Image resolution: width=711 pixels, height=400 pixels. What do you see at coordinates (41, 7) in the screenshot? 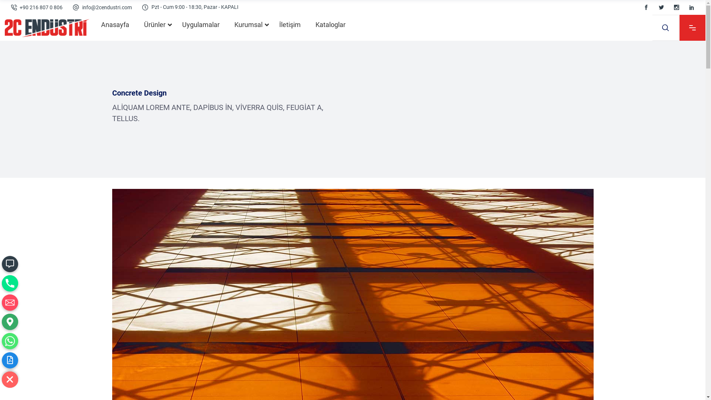
I see `+90 216 807 0 806` at bounding box center [41, 7].